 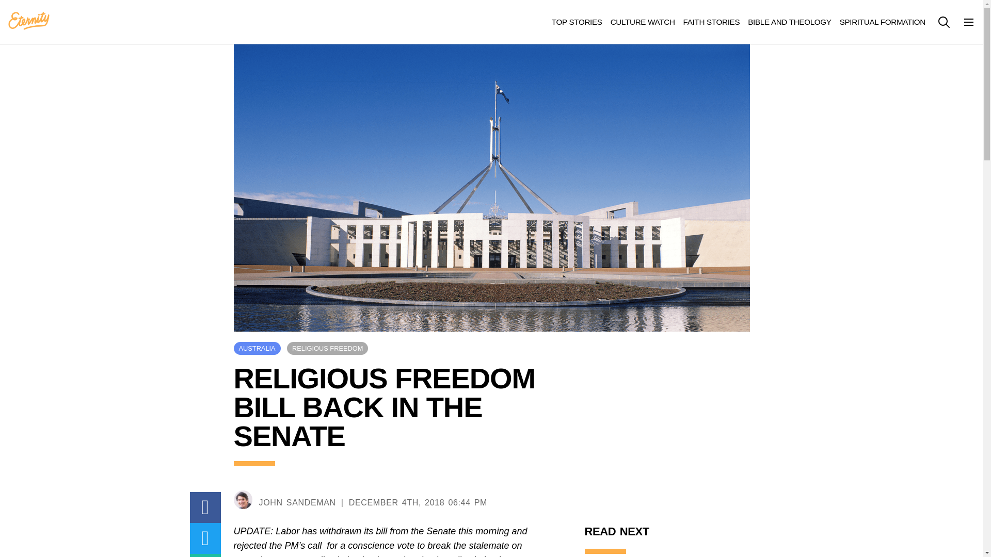 What do you see at coordinates (712, 22) in the screenshot?
I see `FAITH STORIES` at bounding box center [712, 22].